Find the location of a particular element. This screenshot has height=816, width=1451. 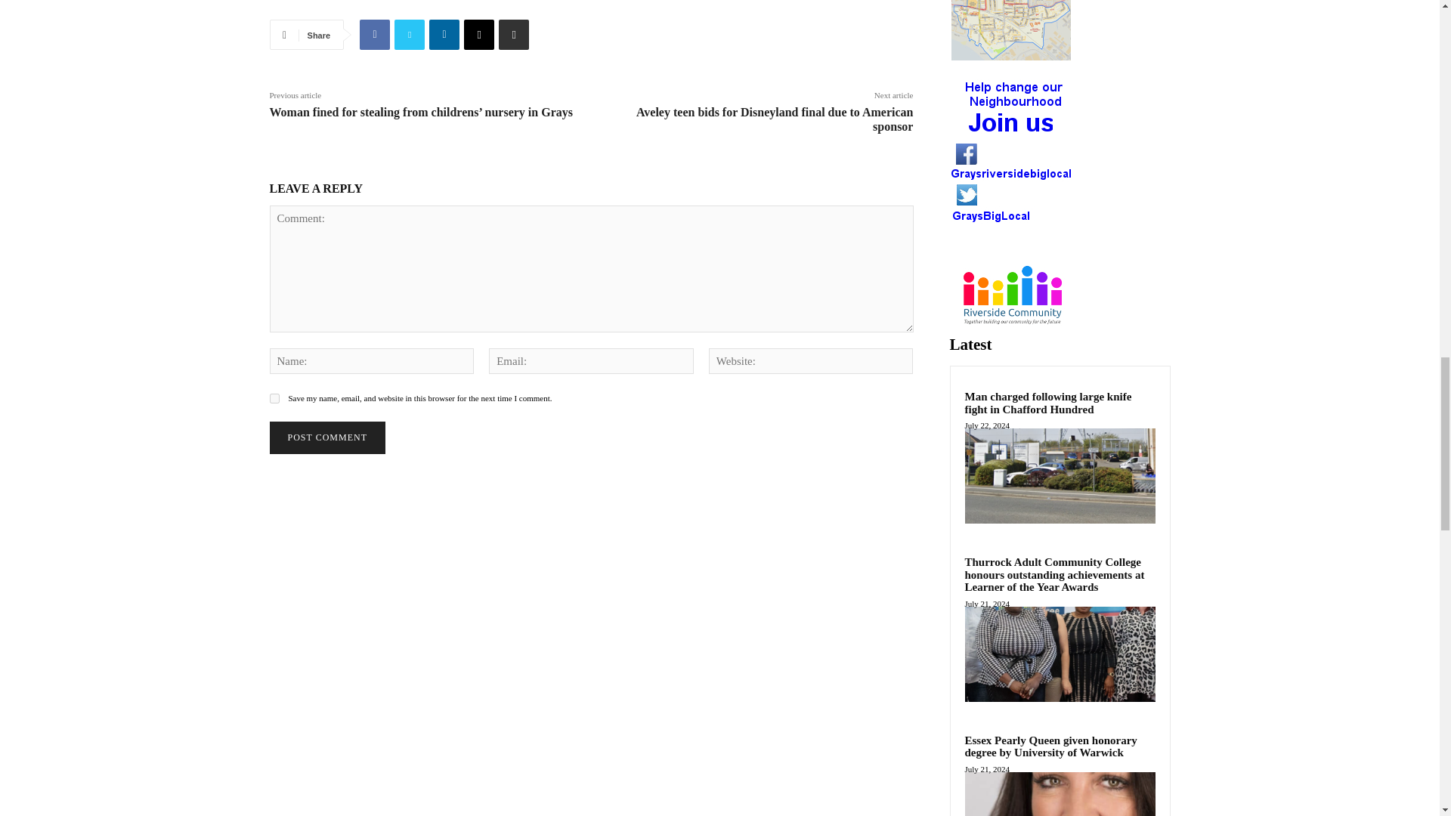

Facebook is located at coordinates (375, 34).